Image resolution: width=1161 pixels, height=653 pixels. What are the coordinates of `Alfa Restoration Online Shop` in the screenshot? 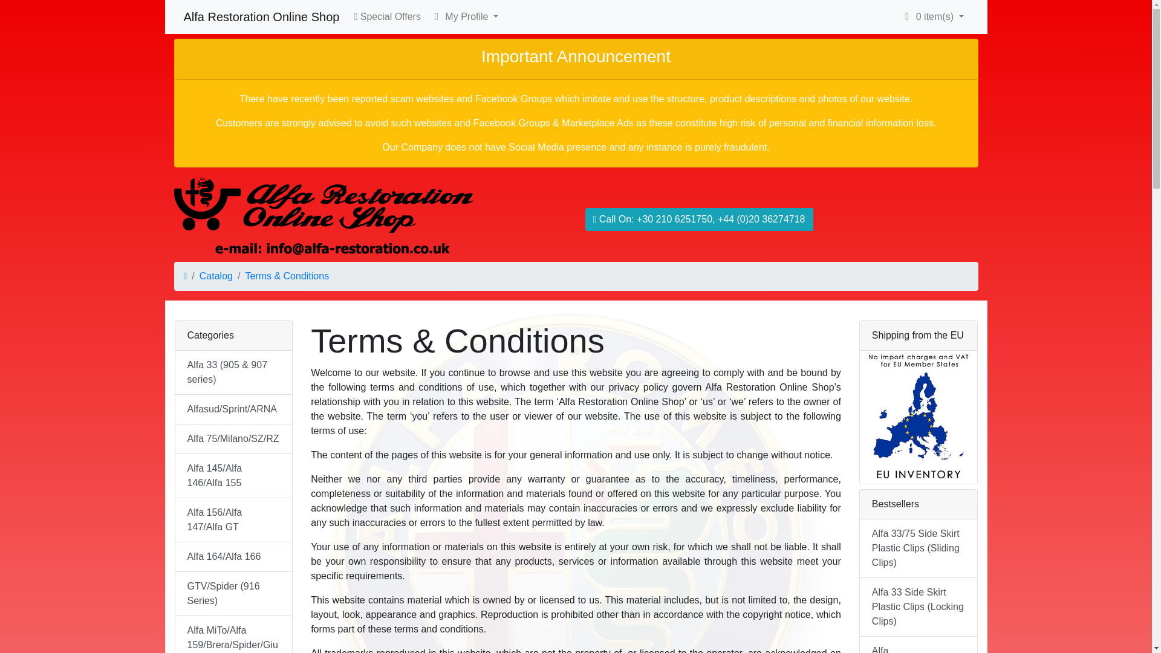 It's located at (261, 16).